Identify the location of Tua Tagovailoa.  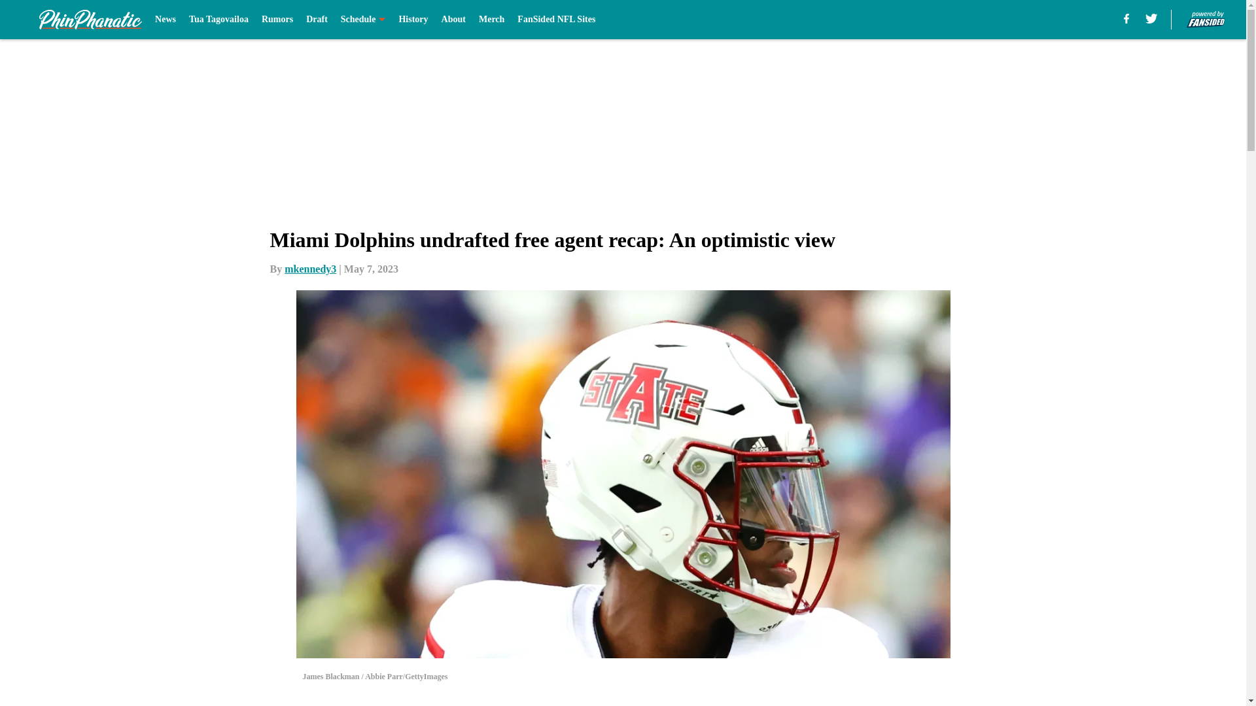
(218, 20).